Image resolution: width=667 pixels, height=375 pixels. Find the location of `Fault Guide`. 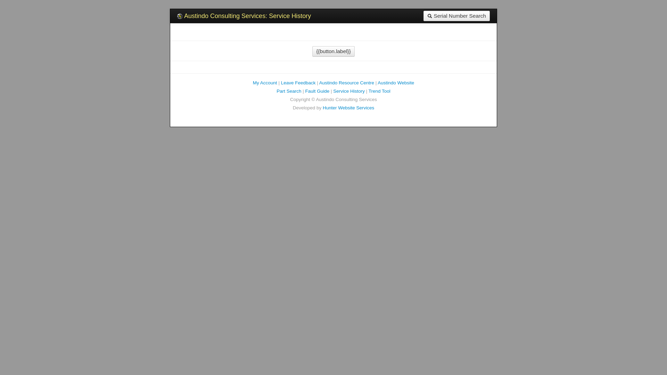

Fault Guide is located at coordinates (317, 91).